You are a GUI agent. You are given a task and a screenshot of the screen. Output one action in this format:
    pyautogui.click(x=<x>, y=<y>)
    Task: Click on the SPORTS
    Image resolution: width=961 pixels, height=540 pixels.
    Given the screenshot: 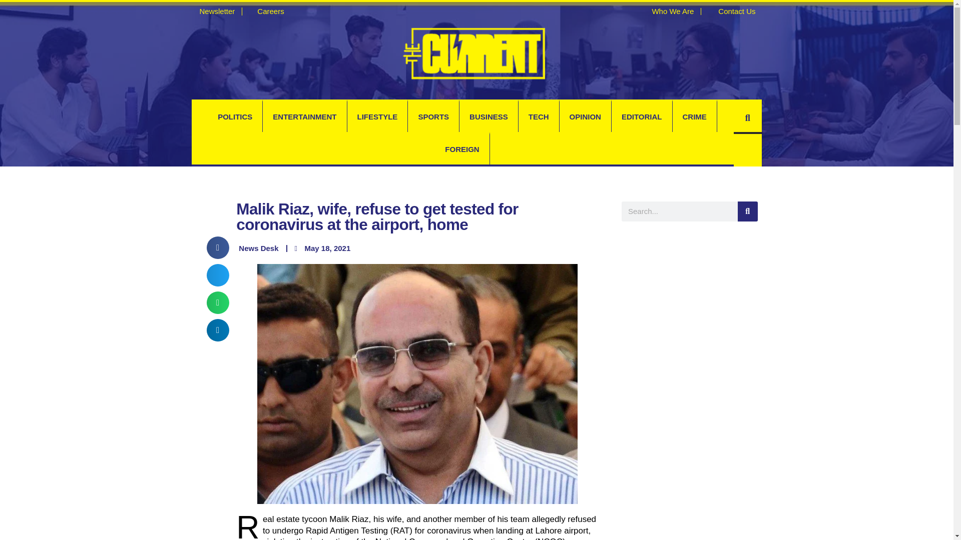 What is the action you would take?
    pyautogui.click(x=433, y=117)
    